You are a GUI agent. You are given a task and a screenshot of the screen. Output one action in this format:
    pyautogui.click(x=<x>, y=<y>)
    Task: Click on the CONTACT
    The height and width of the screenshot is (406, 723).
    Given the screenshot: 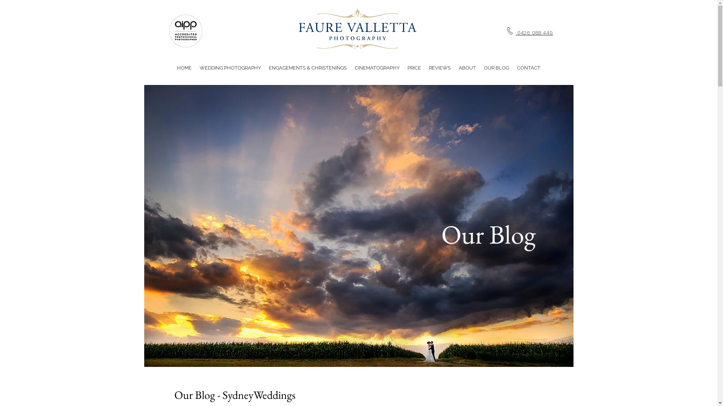 What is the action you would take?
    pyautogui.click(x=528, y=68)
    